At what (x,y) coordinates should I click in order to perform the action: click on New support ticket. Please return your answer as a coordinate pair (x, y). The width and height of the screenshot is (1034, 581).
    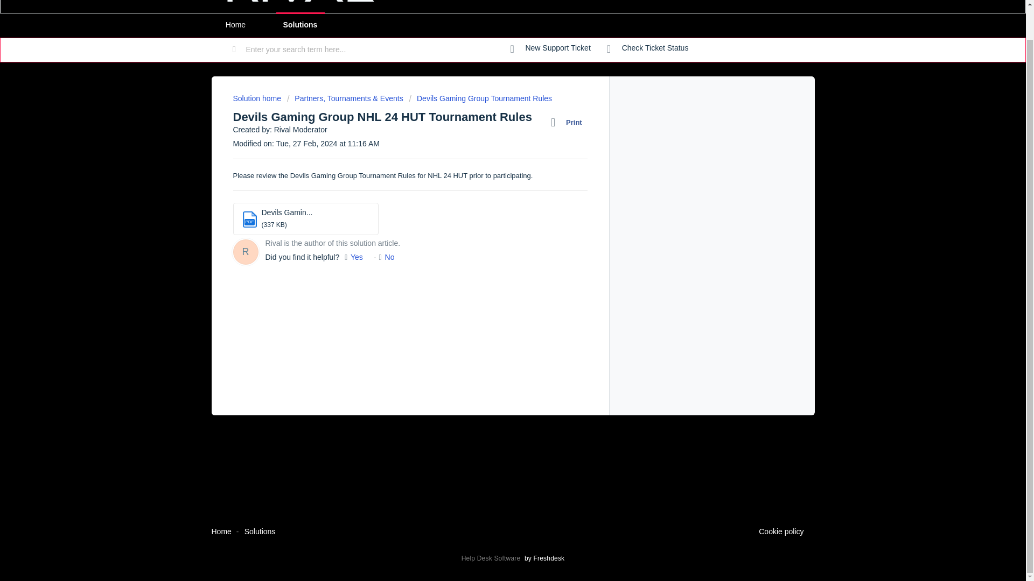
    Looking at the image, I should click on (550, 48).